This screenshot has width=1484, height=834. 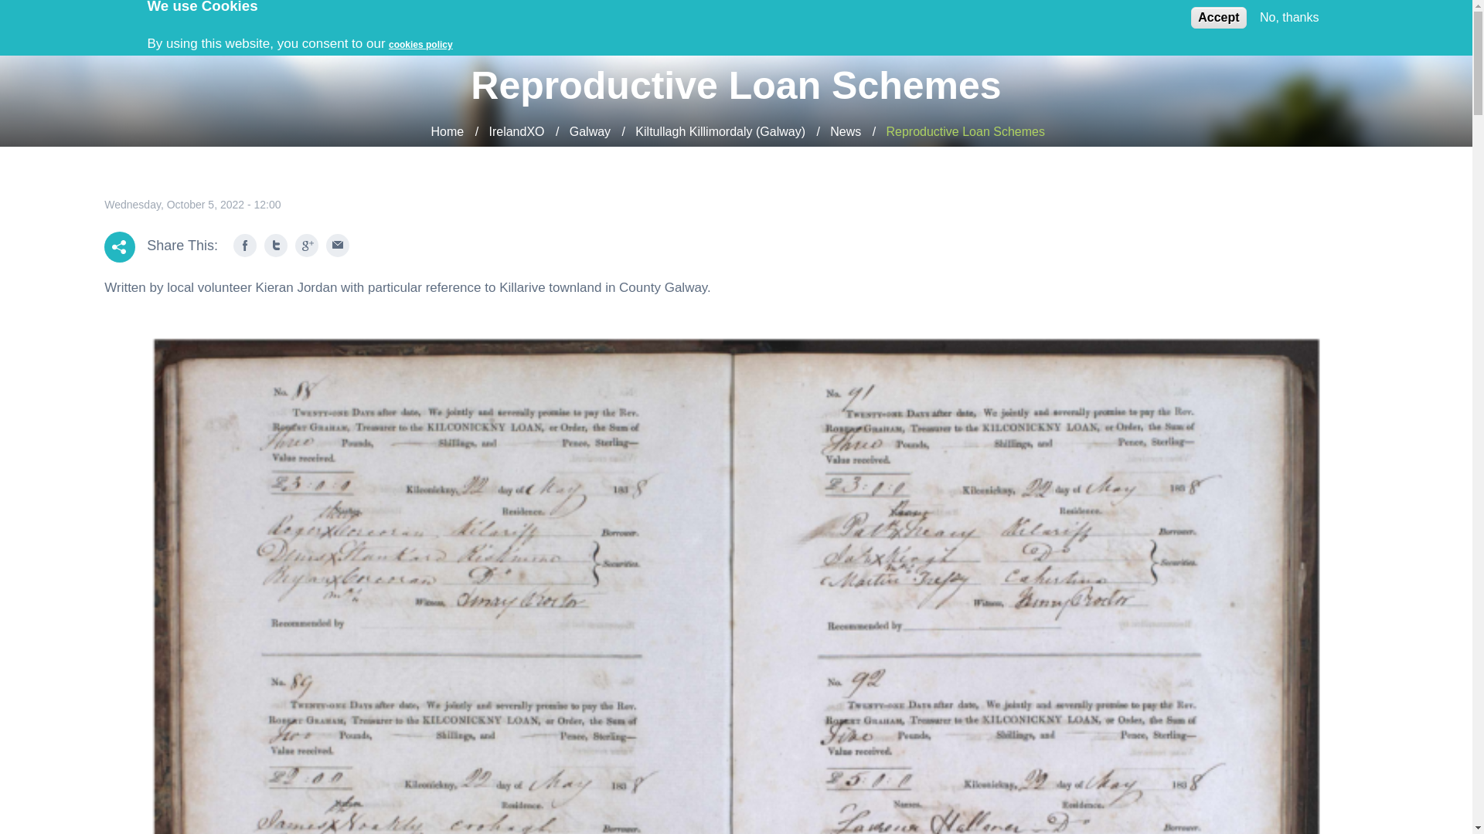 I want to click on Get Started - It's FREE, so click(x=1241, y=23).